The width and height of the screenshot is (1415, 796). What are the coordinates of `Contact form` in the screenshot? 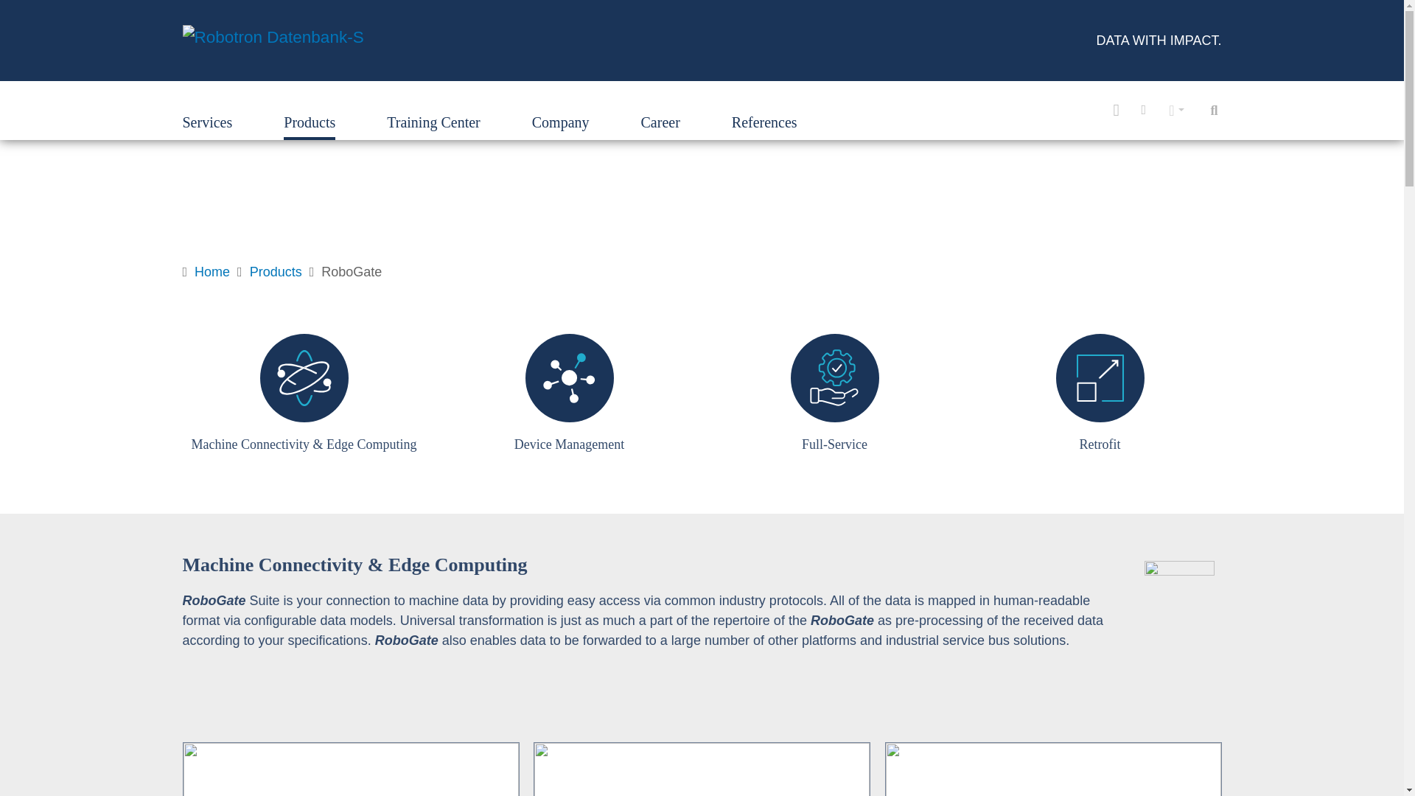 It's located at (1116, 111).